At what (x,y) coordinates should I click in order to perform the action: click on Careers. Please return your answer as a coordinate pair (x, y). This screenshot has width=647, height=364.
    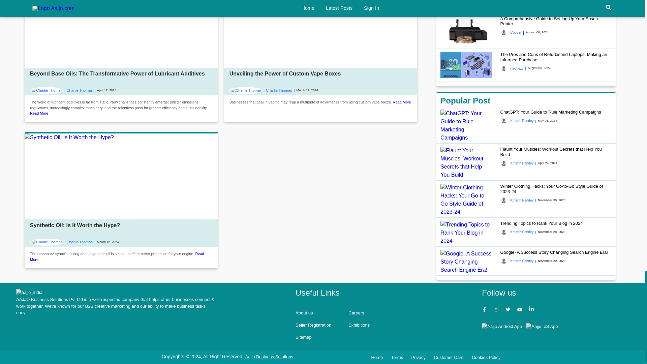
    Looking at the image, I should click on (356, 313).